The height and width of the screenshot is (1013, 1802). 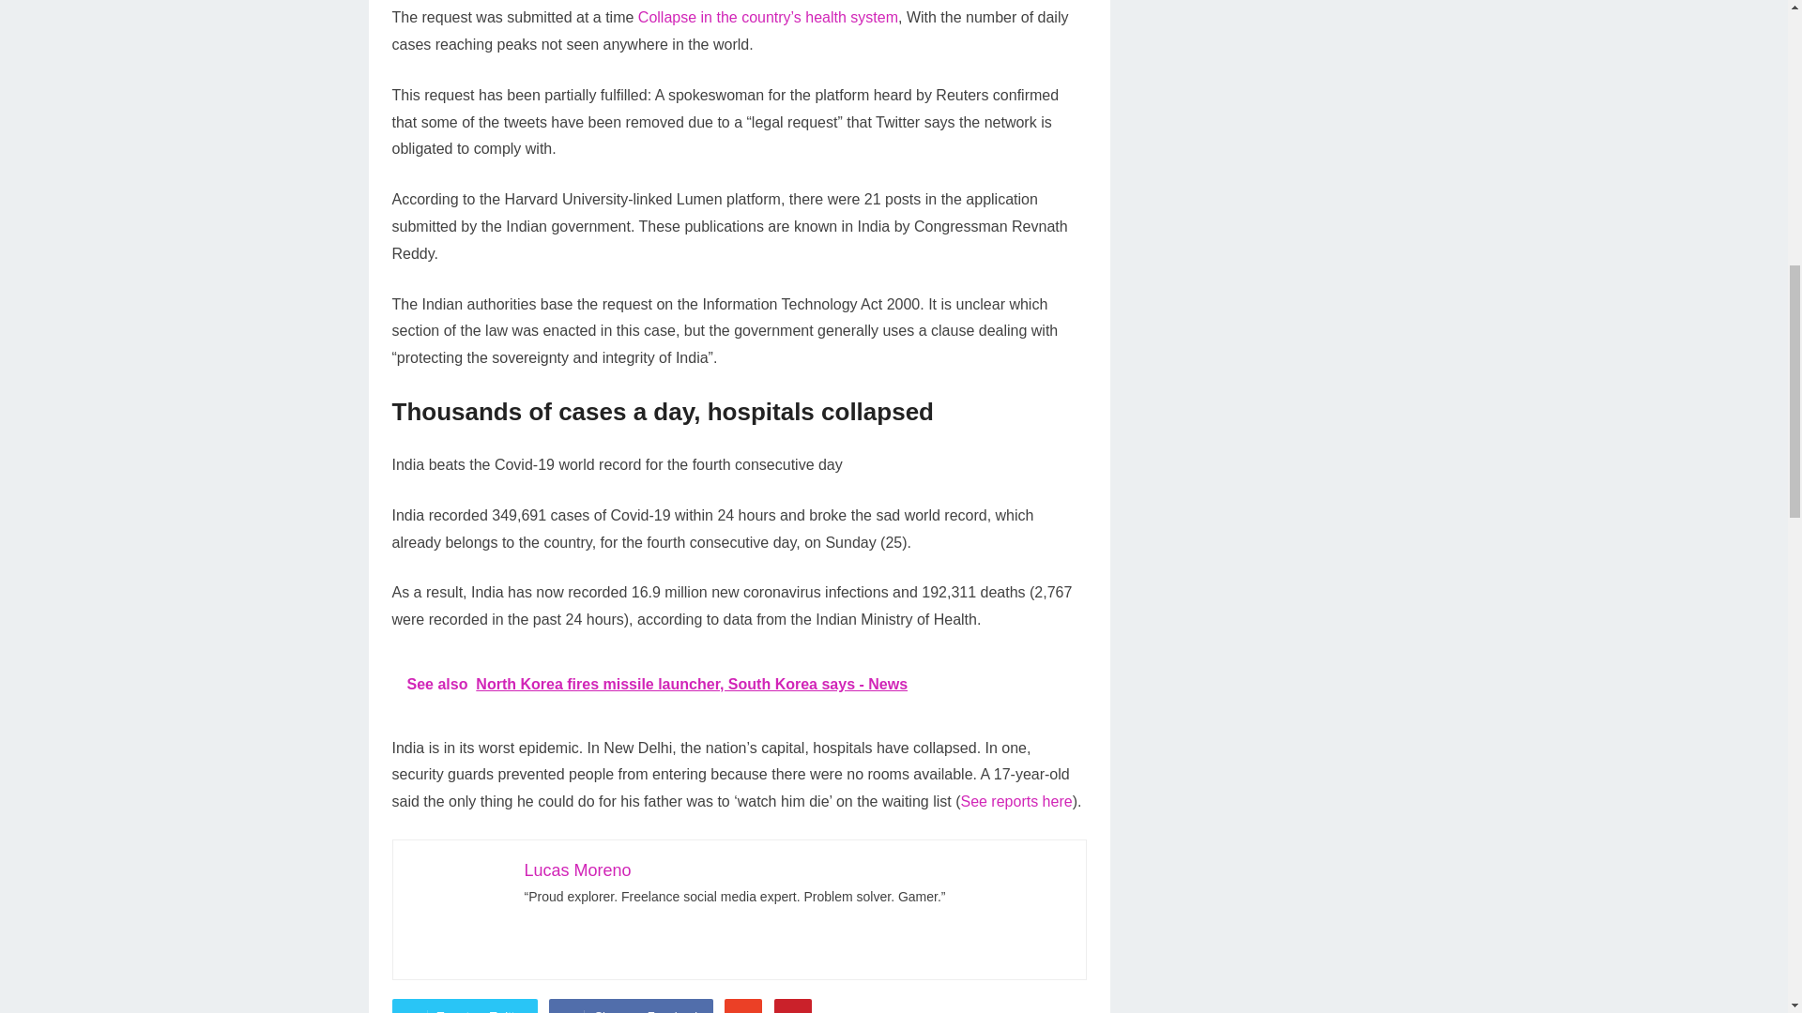 I want to click on Share on Facebook, so click(x=631, y=1005).